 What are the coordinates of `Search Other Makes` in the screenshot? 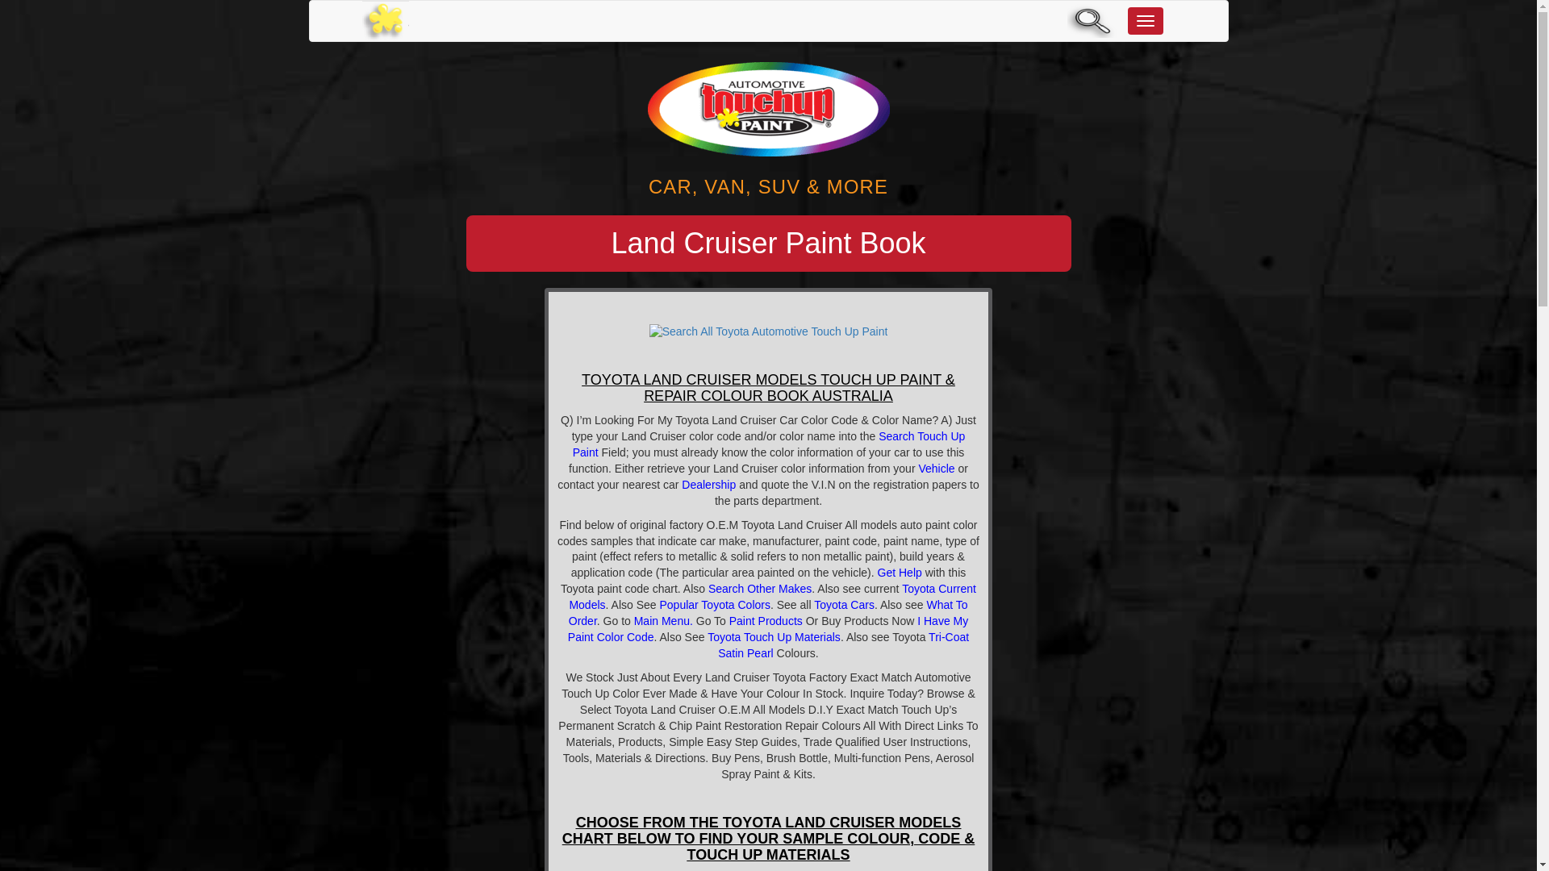 It's located at (760, 589).